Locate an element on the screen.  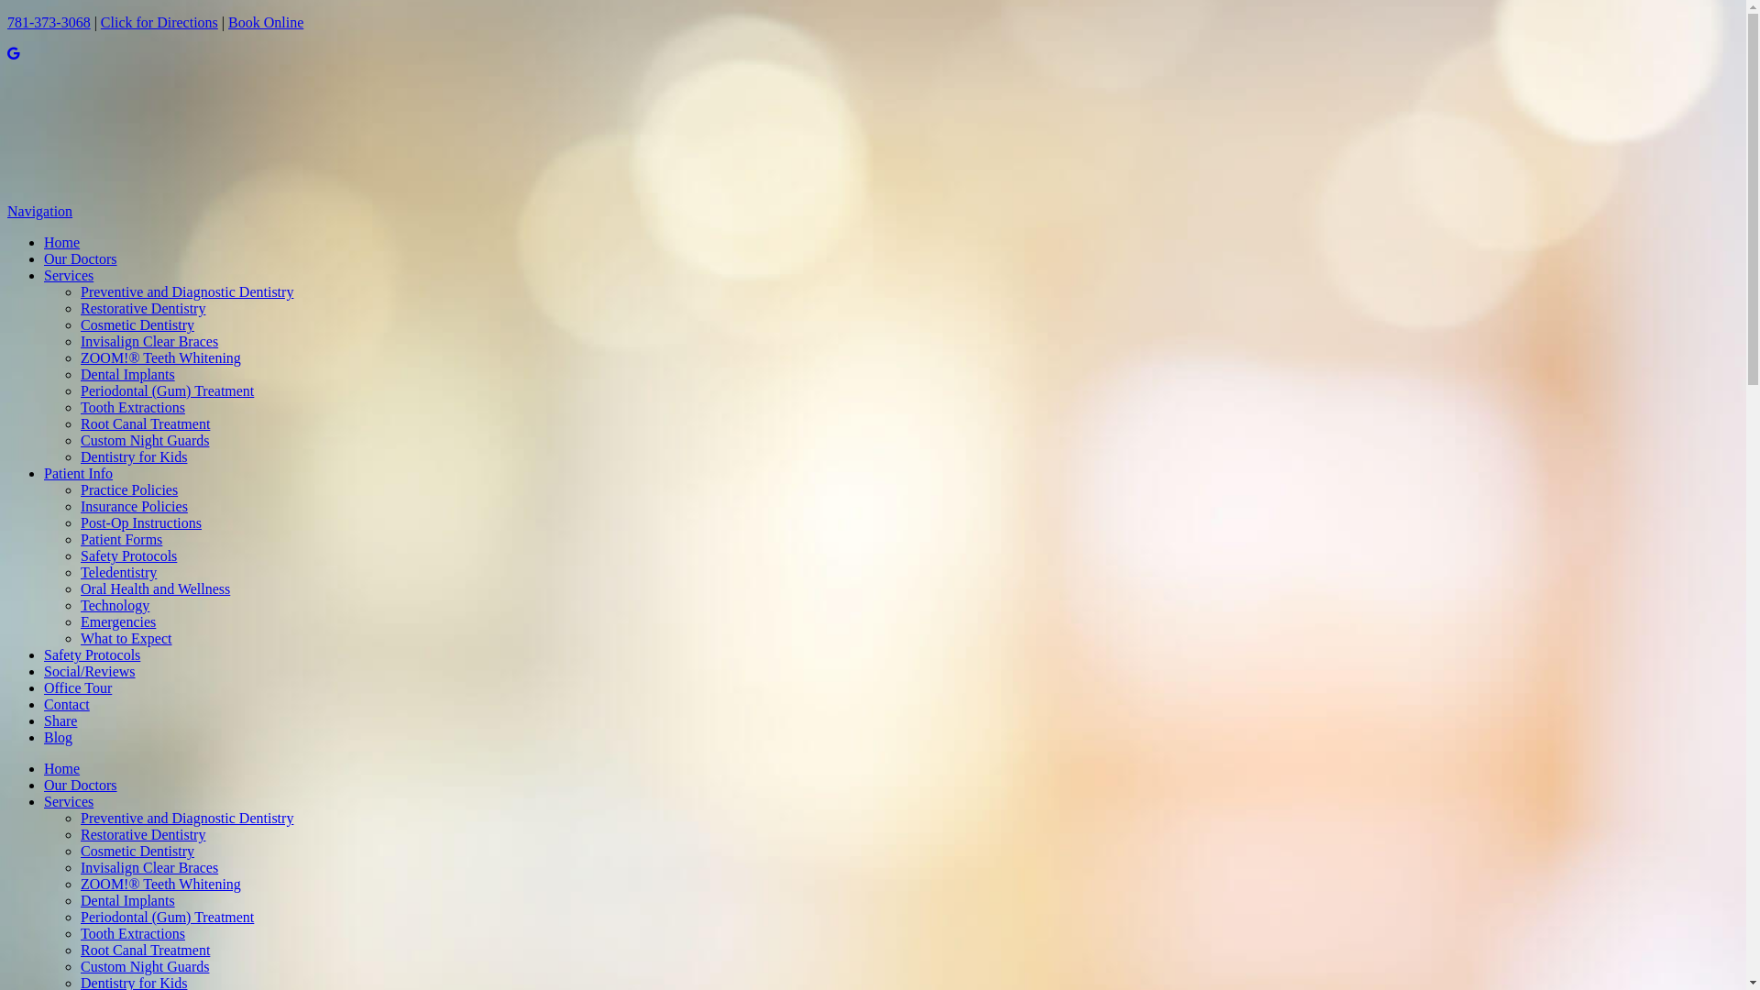
Dentistry for Kids is located at coordinates (134, 456).